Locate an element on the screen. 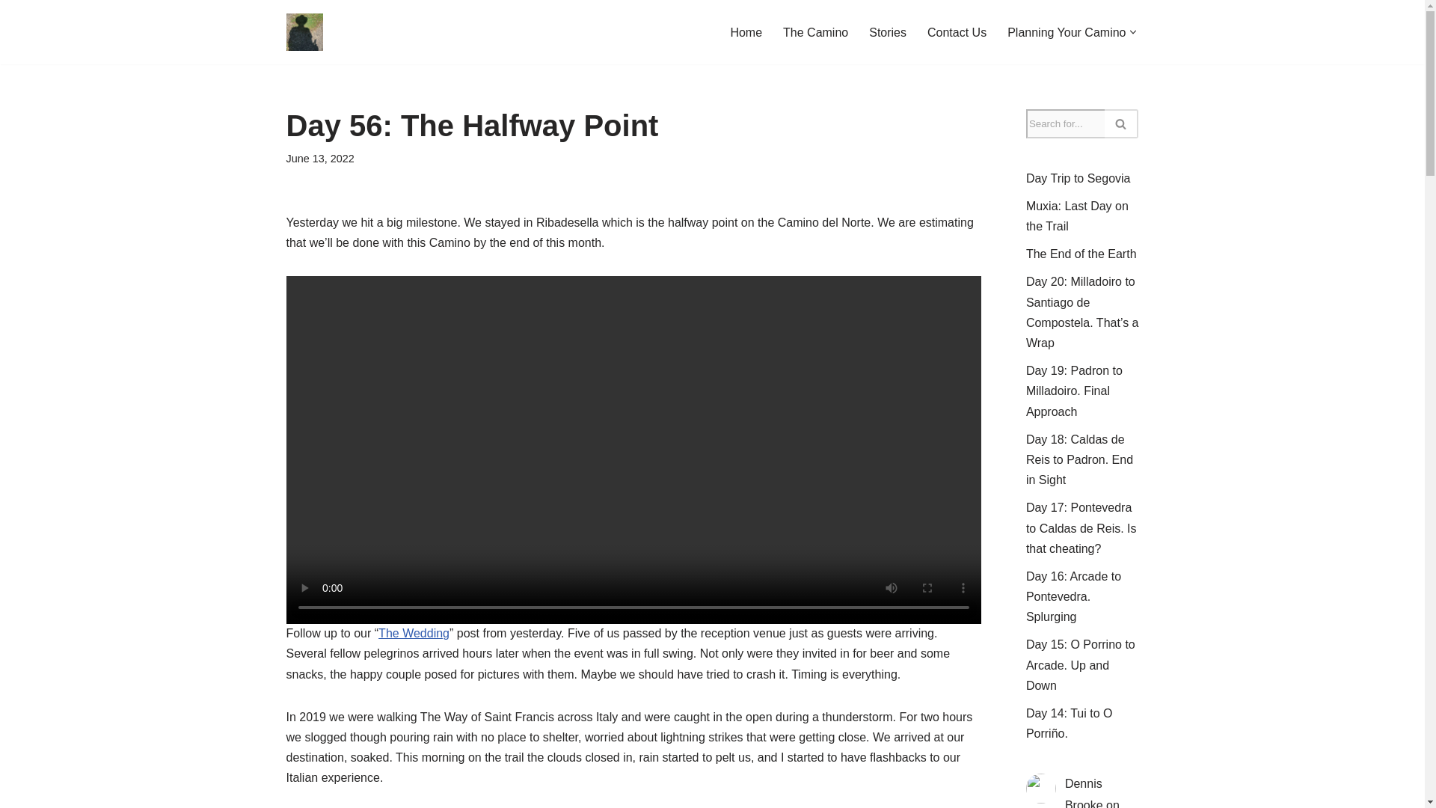  Skip to content is located at coordinates (11, 31).